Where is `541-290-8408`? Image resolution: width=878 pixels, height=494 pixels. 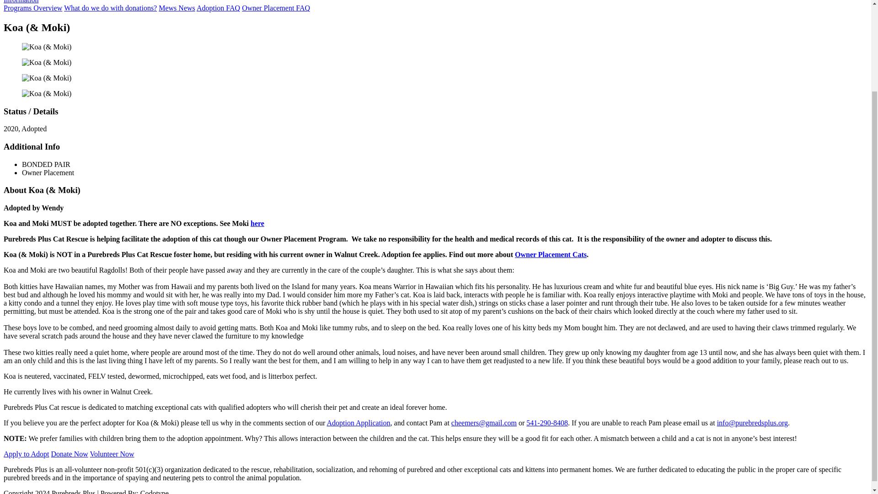 541-290-8408 is located at coordinates (547, 423).